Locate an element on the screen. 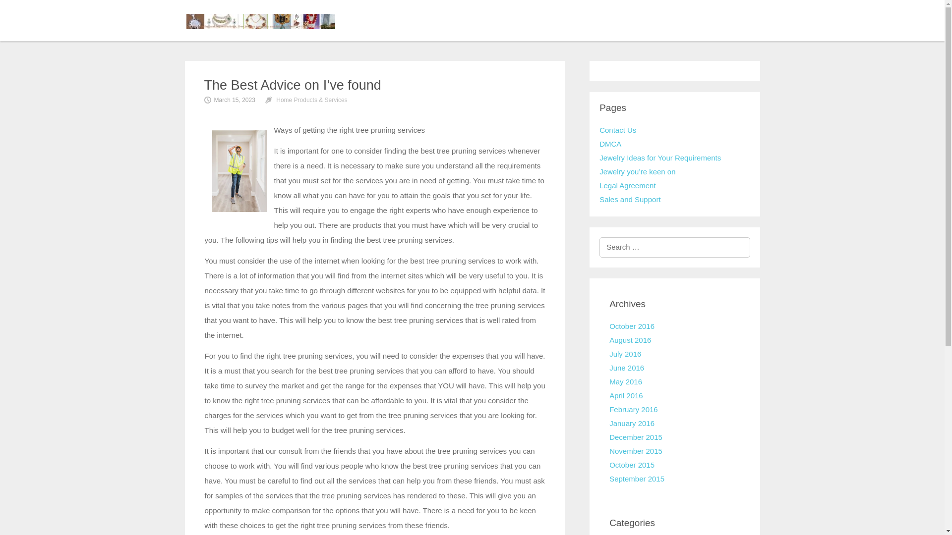 This screenshot has width=952, height=535. Jewelry Ideas for Your Requirements is located at coordinates (660, 158).